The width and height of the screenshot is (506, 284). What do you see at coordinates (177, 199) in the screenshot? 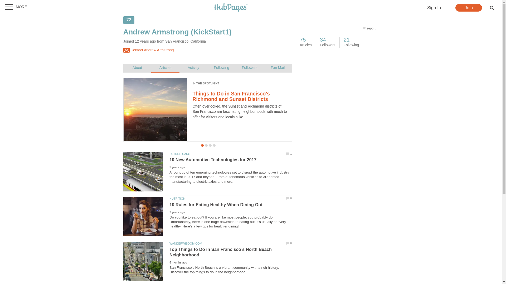
I see `NUTRITION` at bounding box center [177, 199].